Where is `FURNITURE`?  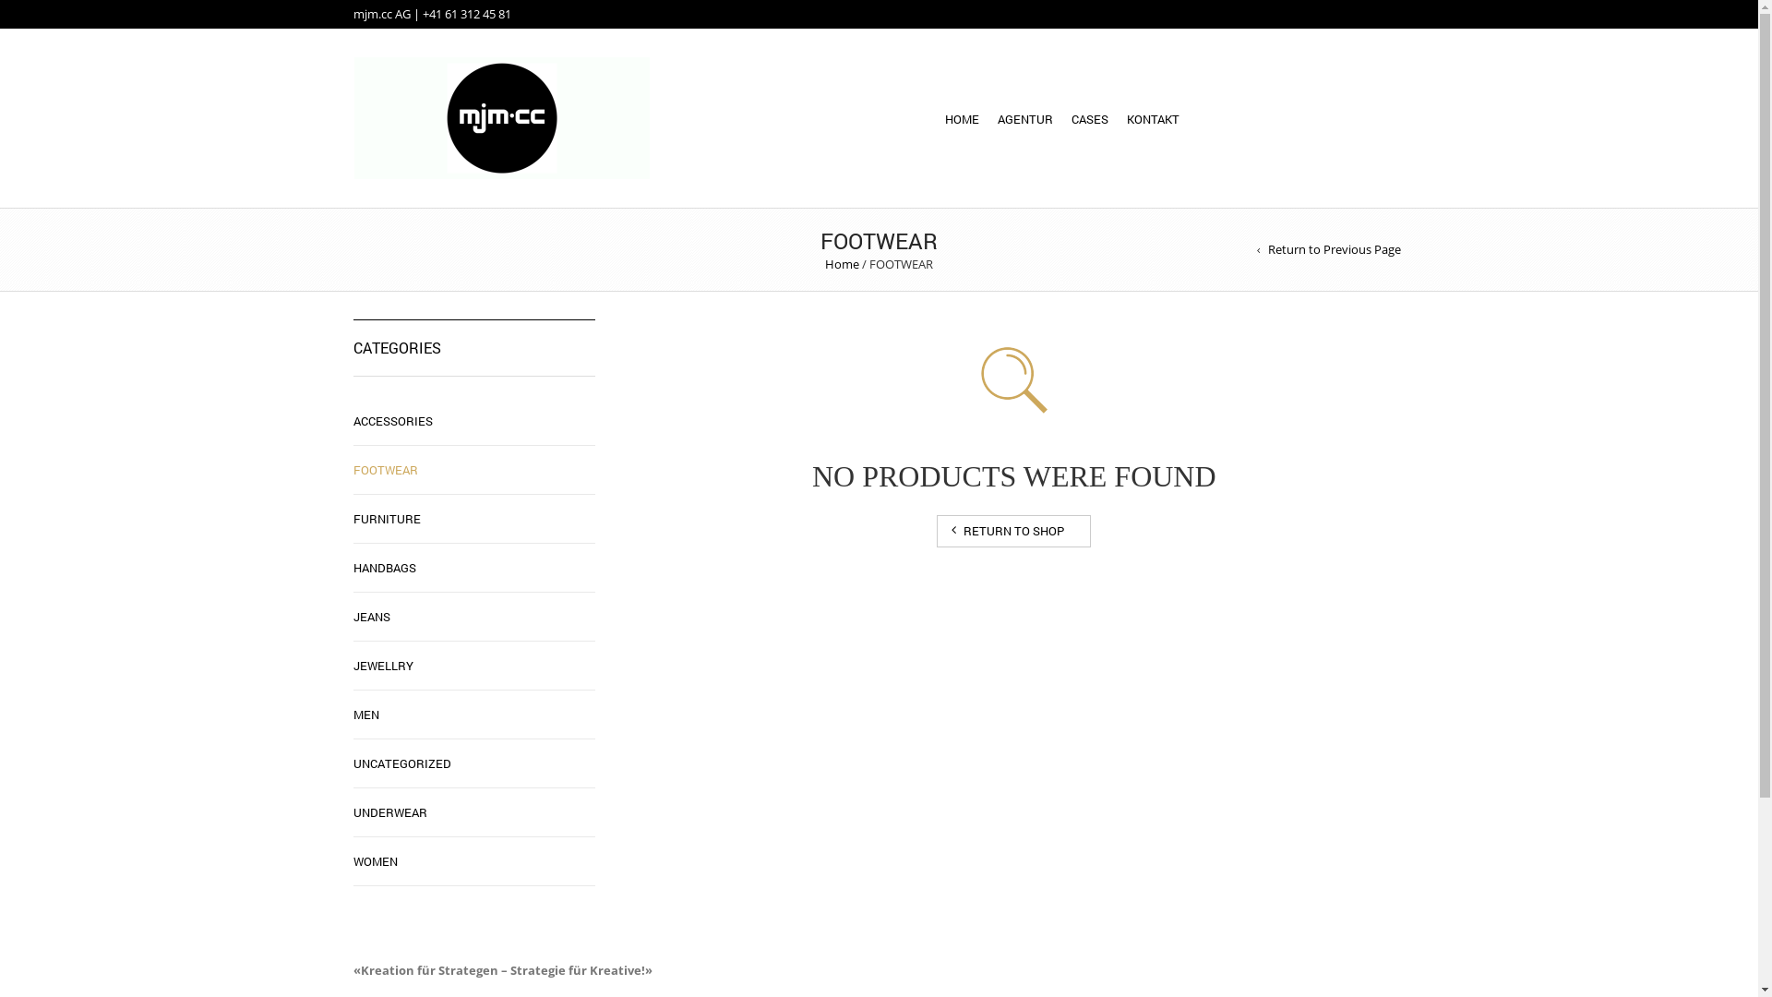
FURNITURE is located at coordinates (386, 519).